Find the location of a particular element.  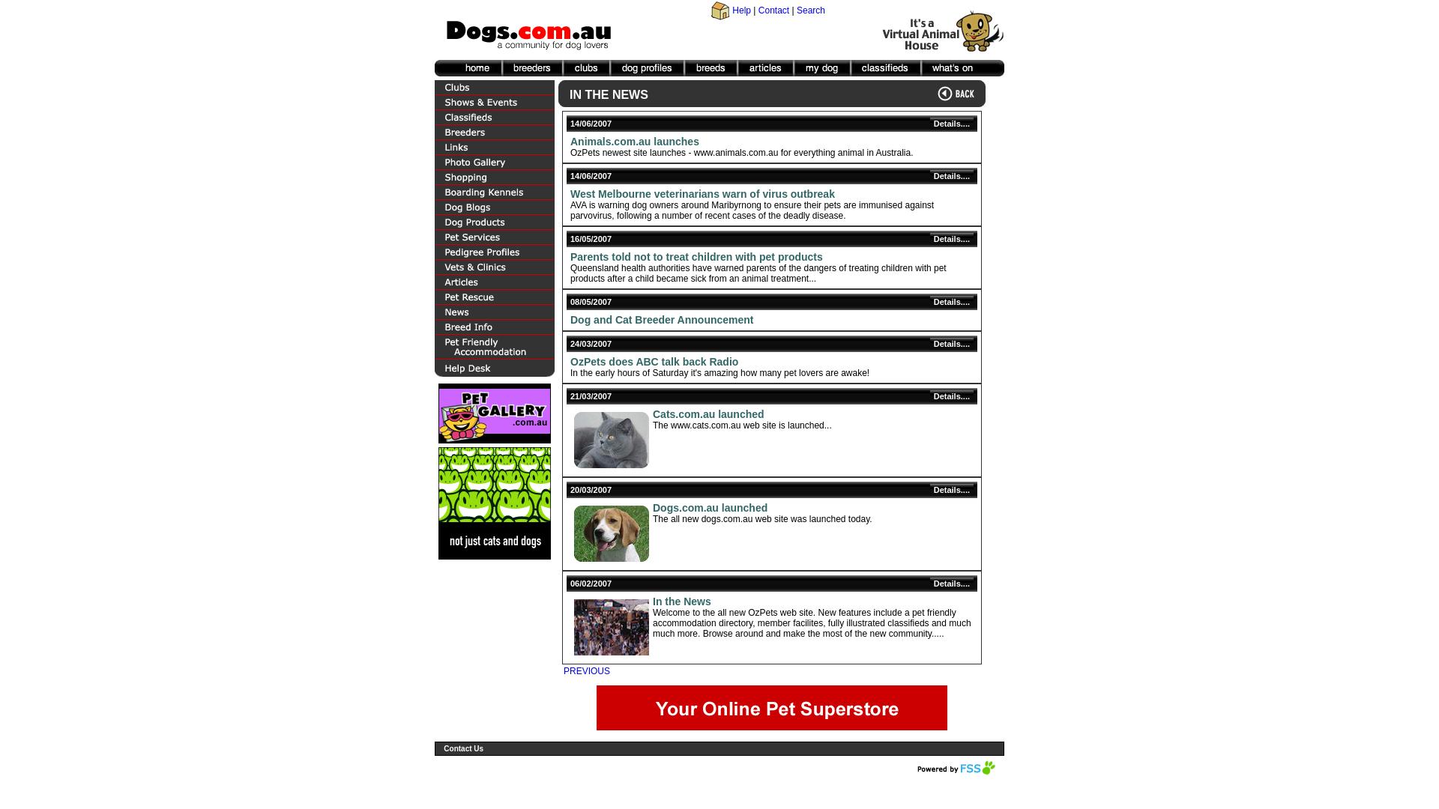

PREVIOUS is located at coordinates (587, 671).